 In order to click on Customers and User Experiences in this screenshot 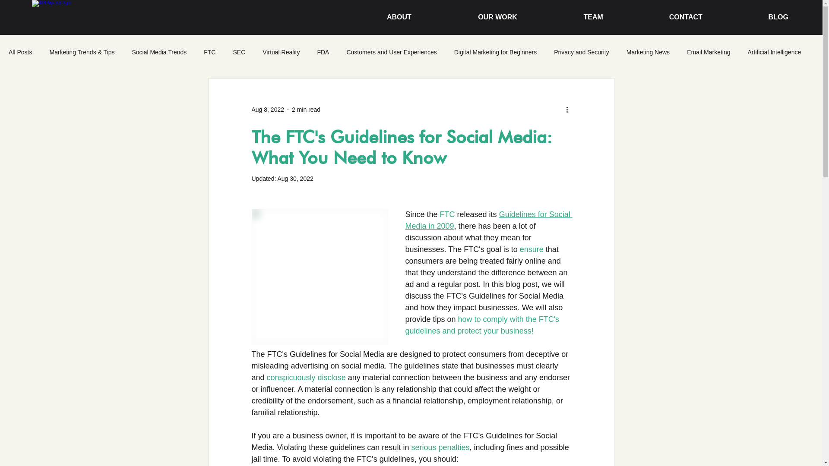, I will do `click(391, 52)`.